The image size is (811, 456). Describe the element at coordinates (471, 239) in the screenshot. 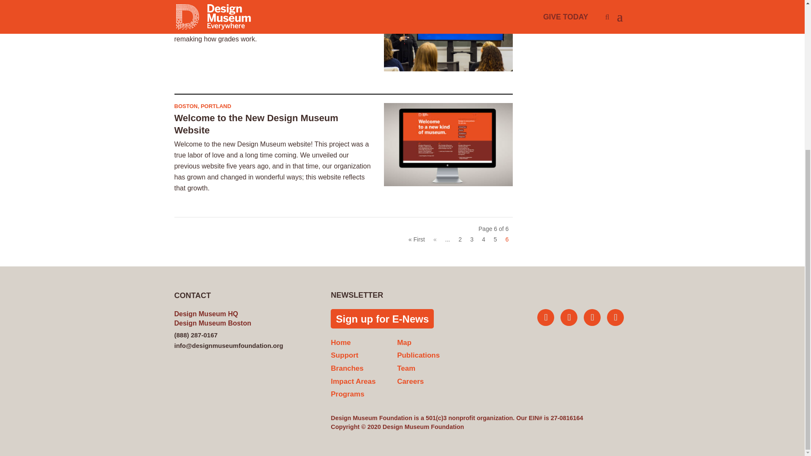

I see `3` at that location.